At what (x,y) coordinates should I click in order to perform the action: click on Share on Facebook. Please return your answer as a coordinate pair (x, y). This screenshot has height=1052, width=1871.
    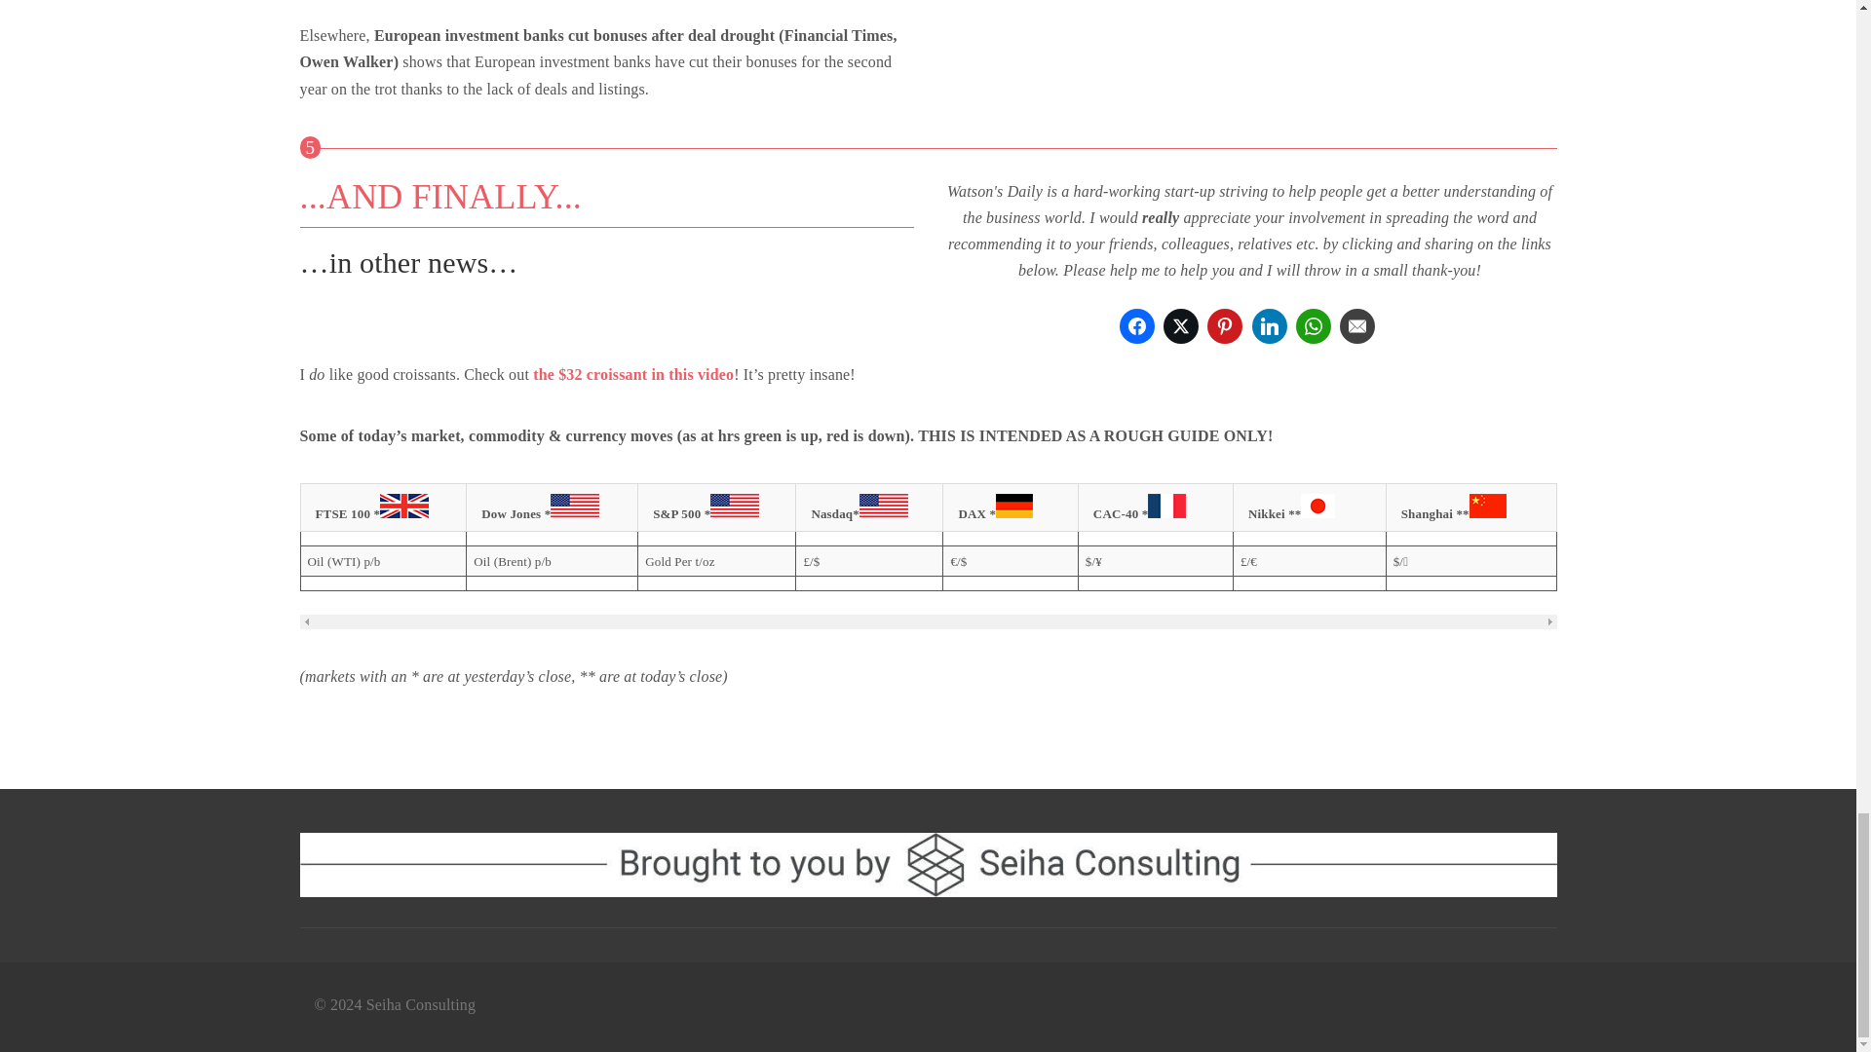
    Looking at the image, I should click on (1136, 326).